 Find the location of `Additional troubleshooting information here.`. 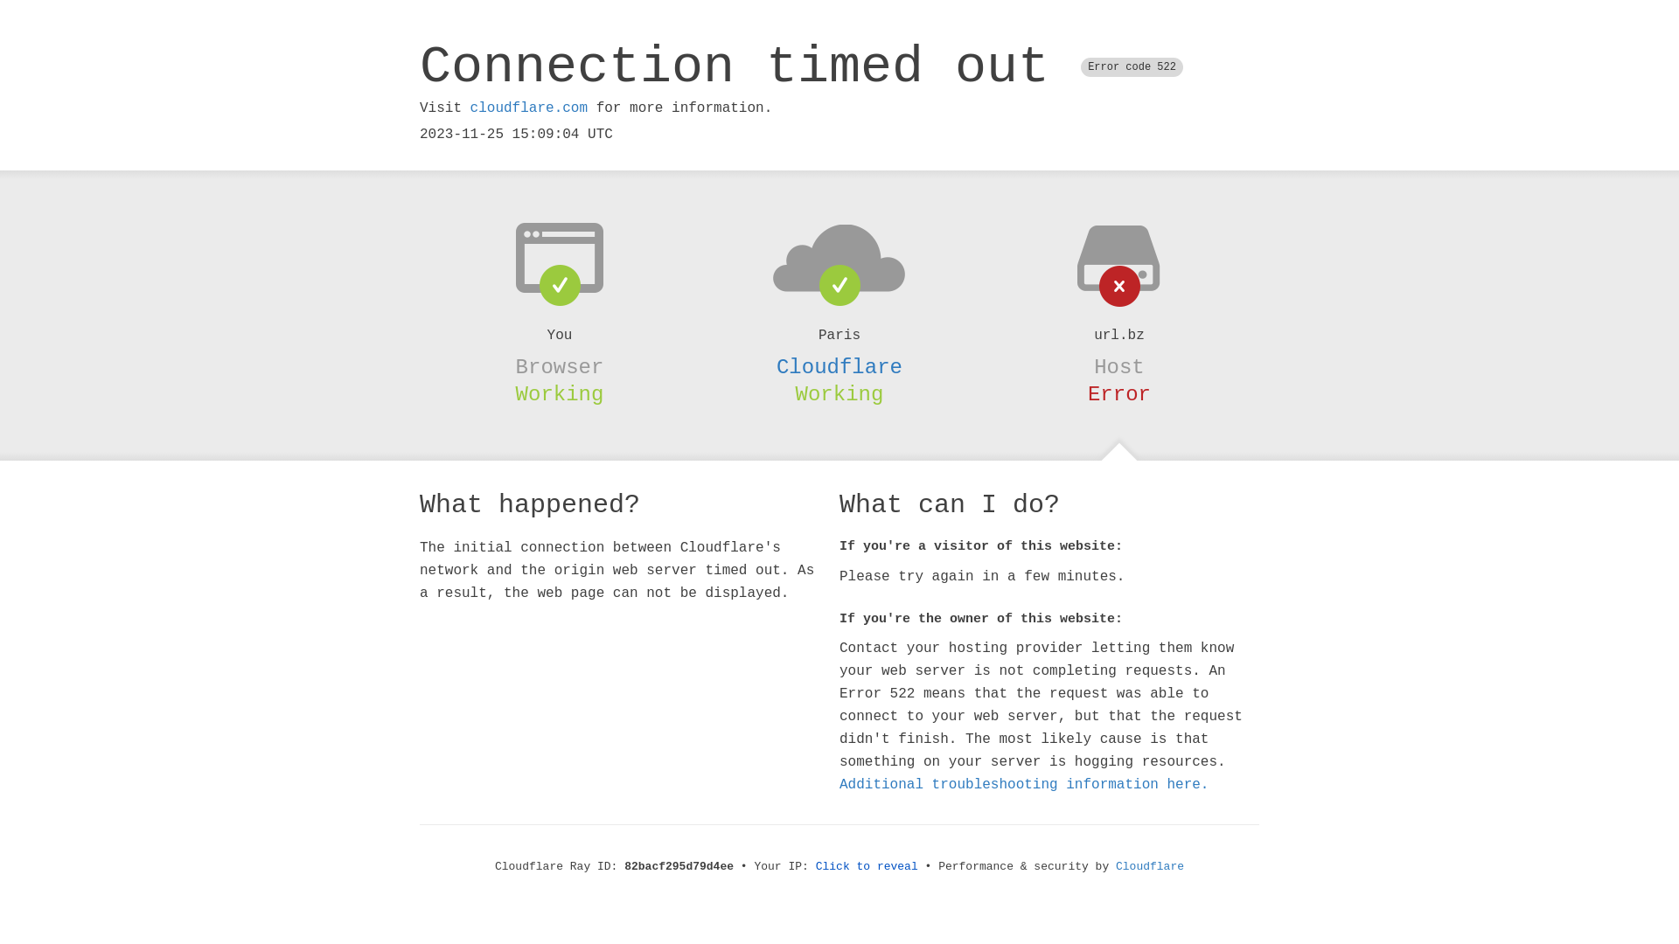

Additional troubleshooting information here. is located at coordinates (1024, 785).